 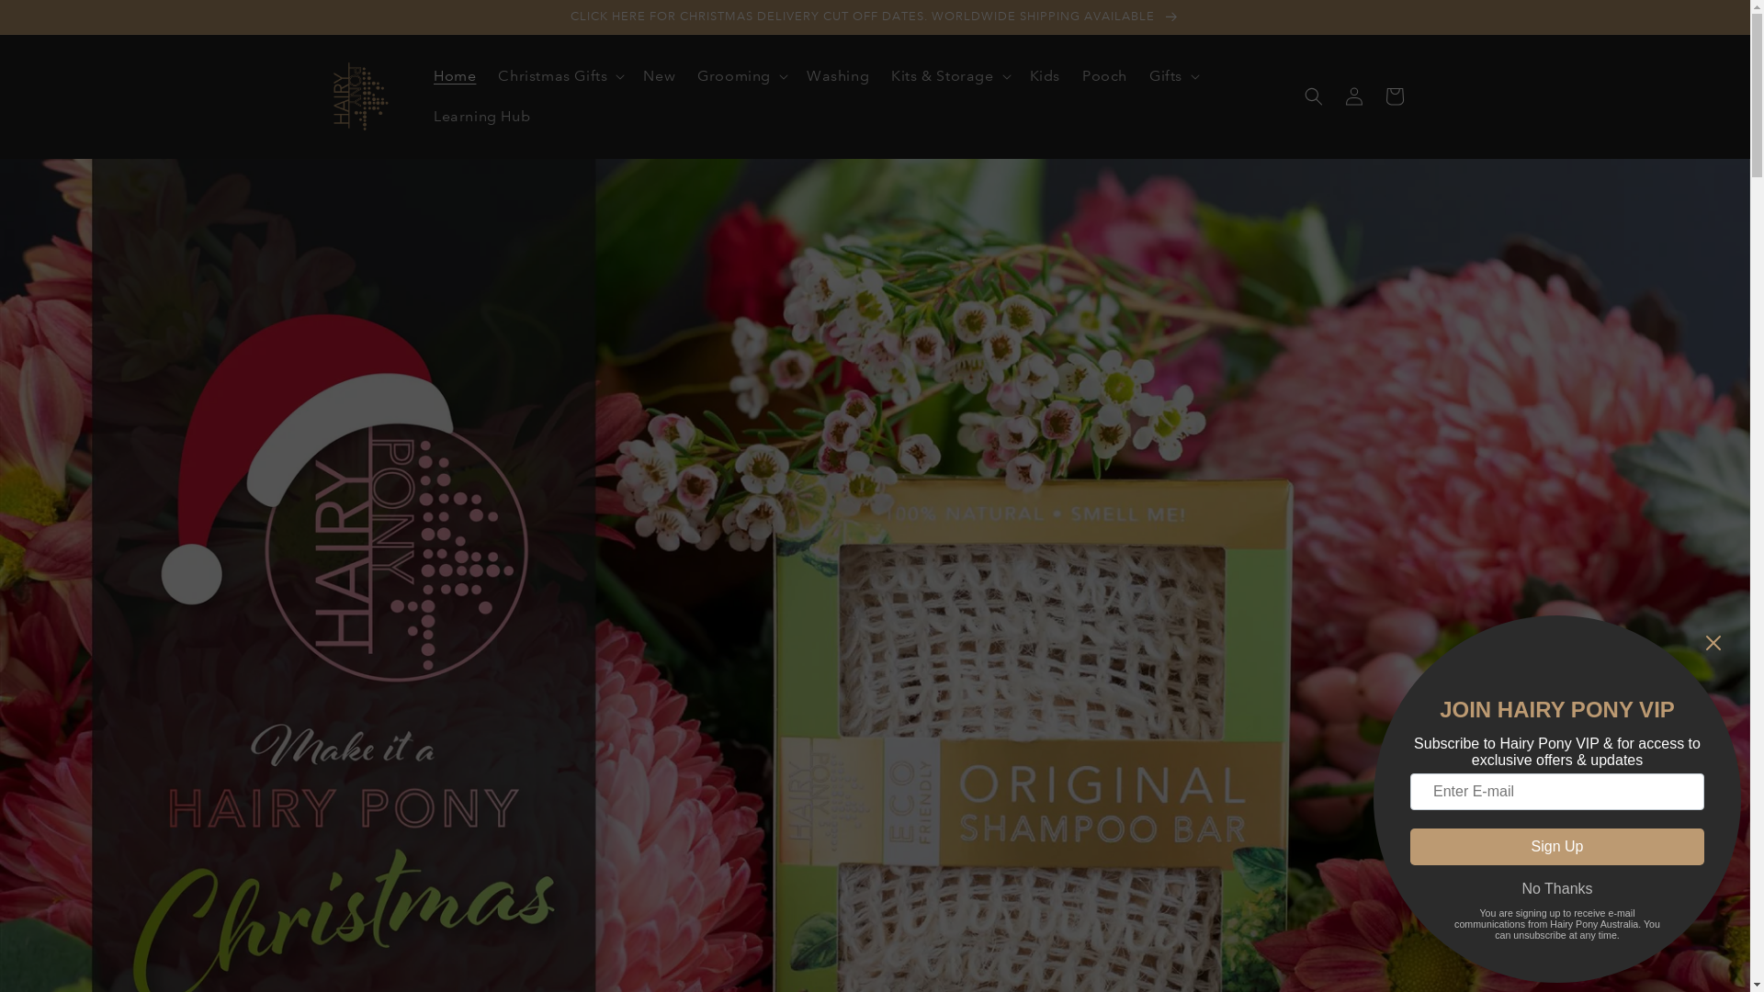 What do you see at coordinates (1354, 96) in the screenshot?
I see `Log in` at bounding box center [1354, 96].